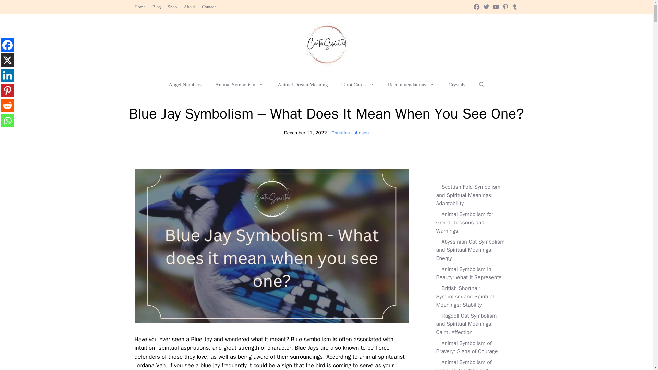 This screenshot has height=370, width=658. What do you see at coordinates (350, 133) in the screenshot?
I see `Christina Johnson` at bounding box center [350, 133].